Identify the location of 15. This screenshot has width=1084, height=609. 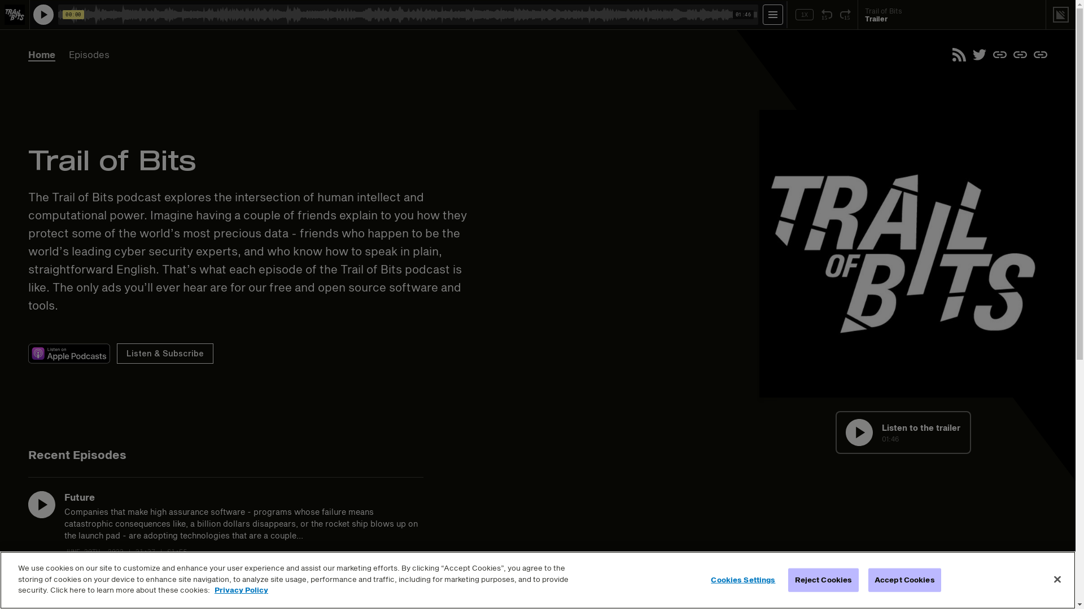
(846, 15).